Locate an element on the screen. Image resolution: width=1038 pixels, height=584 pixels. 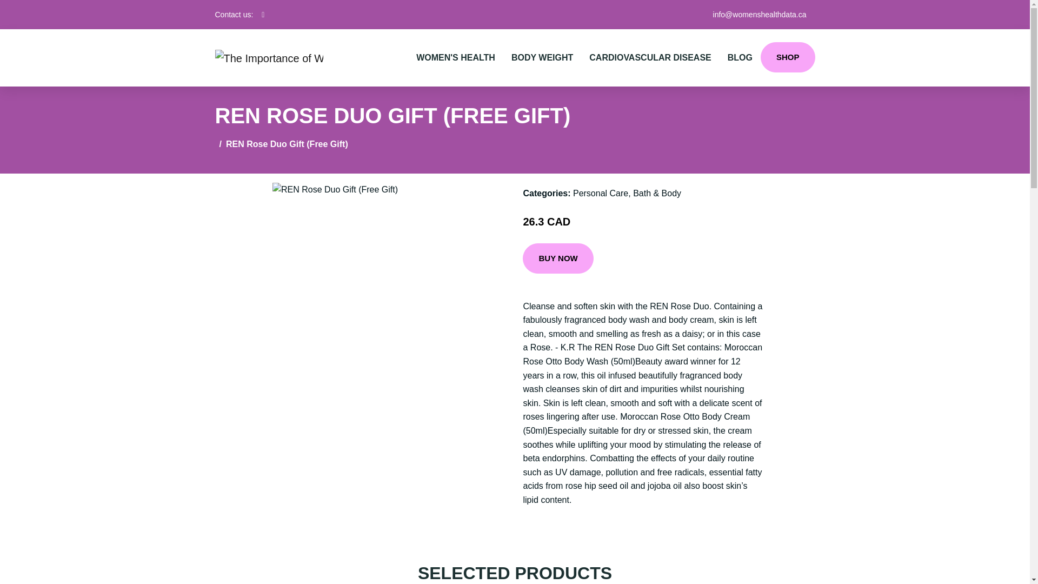
BODY WEIGHT is located at coordinates (542, 57).